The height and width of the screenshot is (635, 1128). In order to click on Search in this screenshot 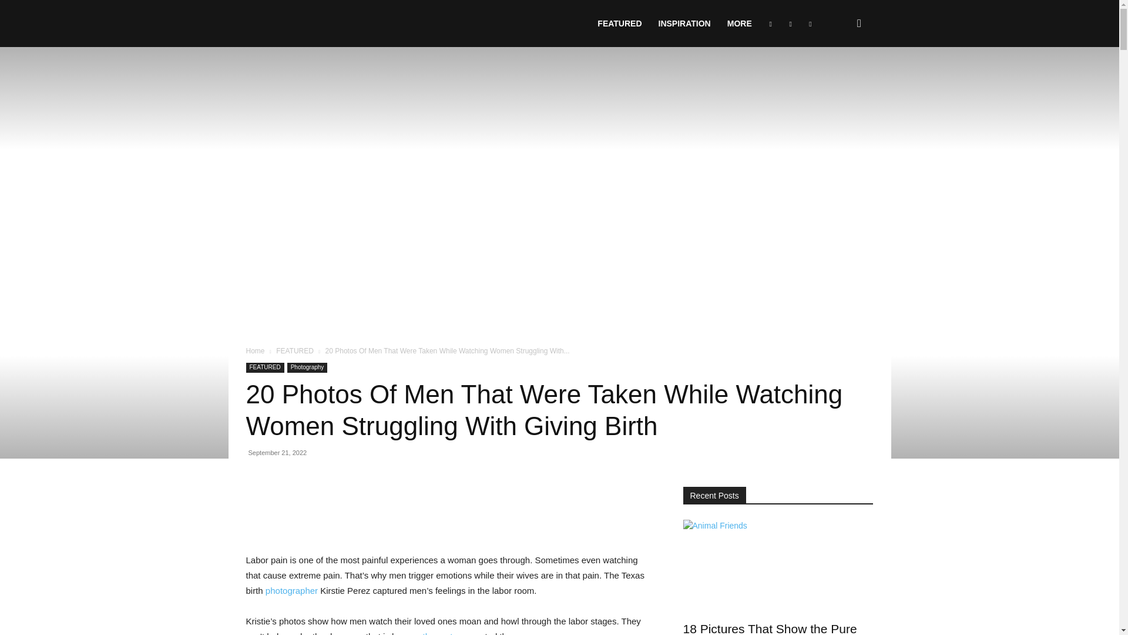, I will do `click(840, 80)`.